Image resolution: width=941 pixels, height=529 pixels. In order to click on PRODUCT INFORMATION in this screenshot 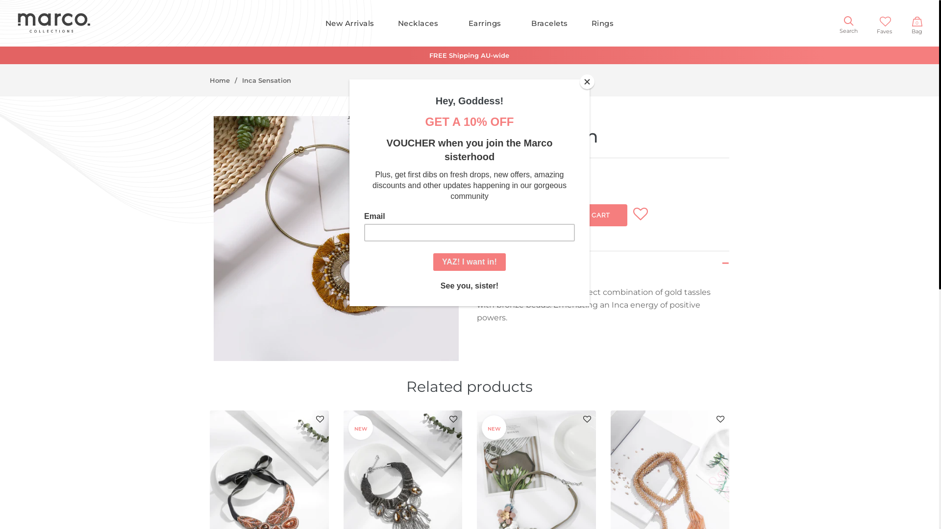, I will do `click(603, 264)`.